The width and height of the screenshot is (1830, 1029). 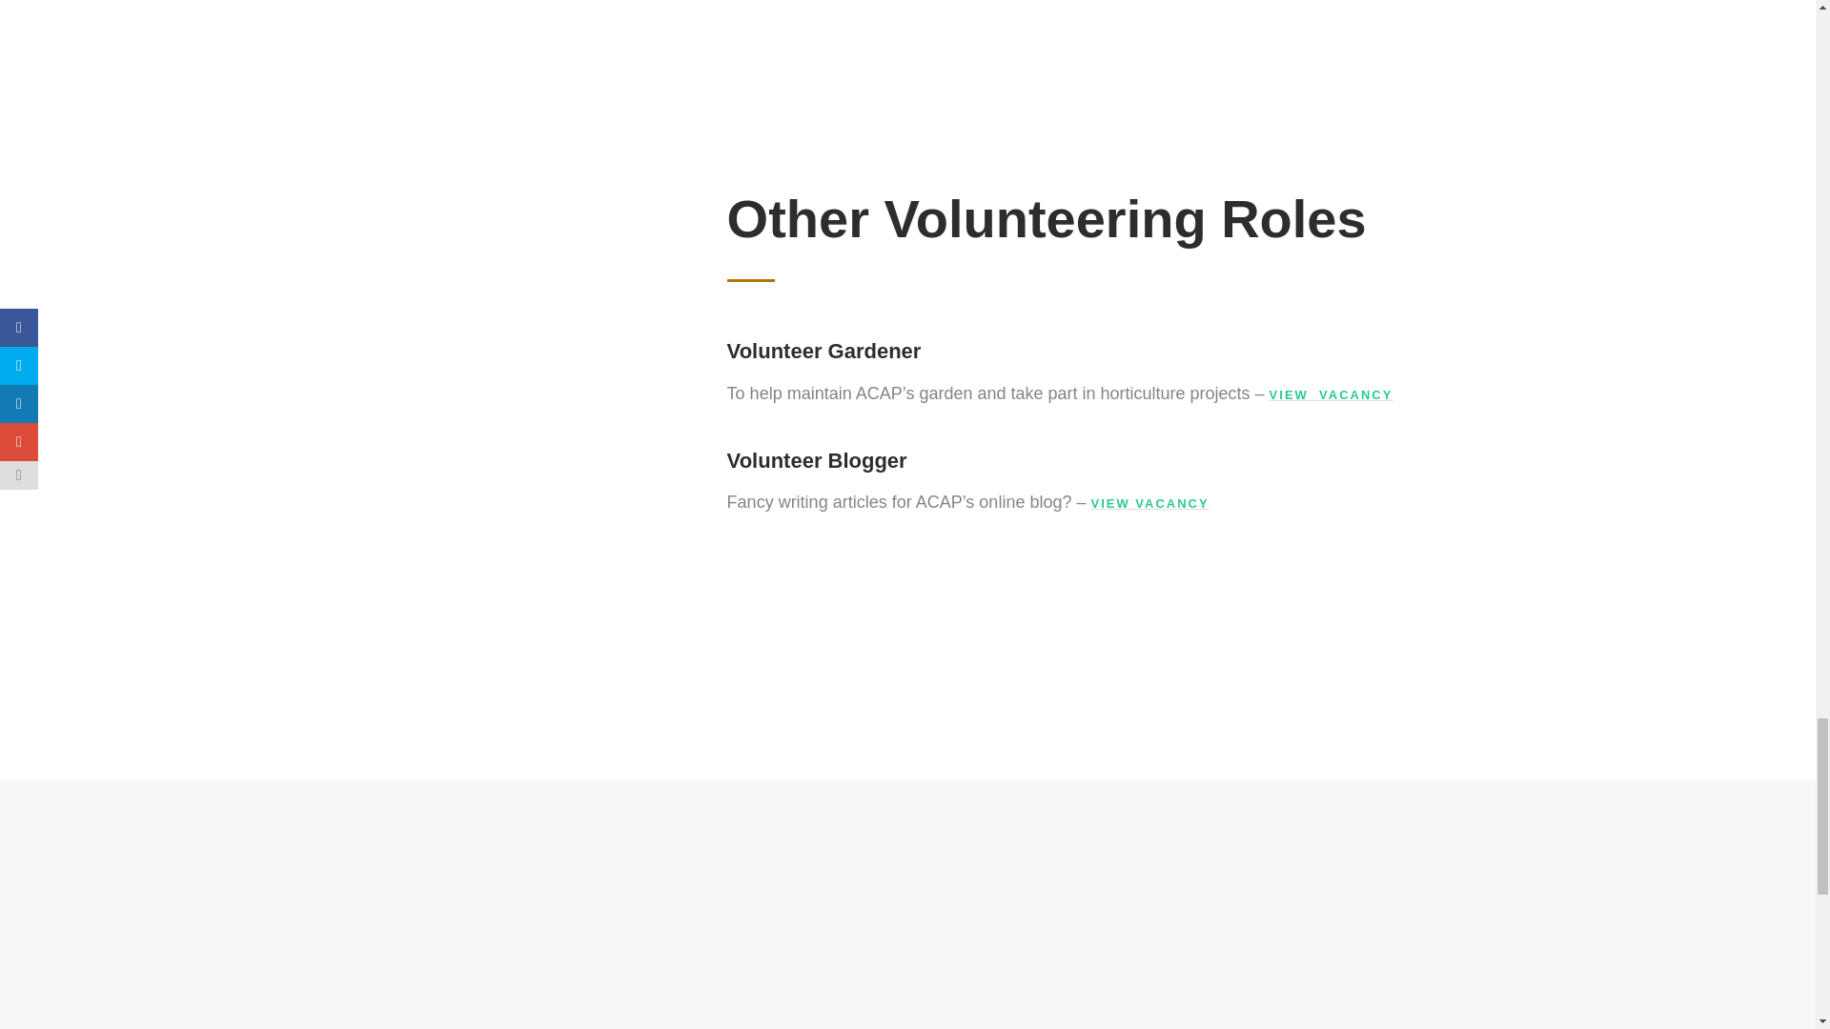 I want to click on VIEW VACANCY, so click(x=1149, y=503).